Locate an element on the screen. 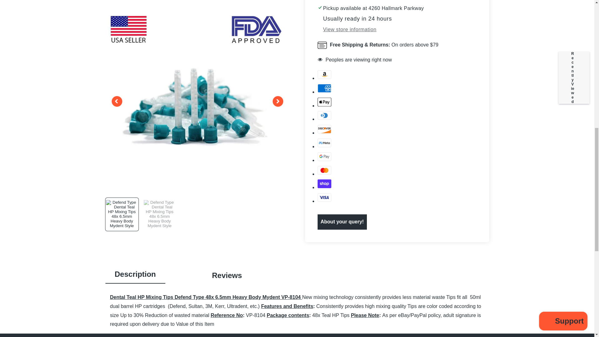 This screenshot has width=599, height=337. Mastercard is located at coordinates (324, 170).